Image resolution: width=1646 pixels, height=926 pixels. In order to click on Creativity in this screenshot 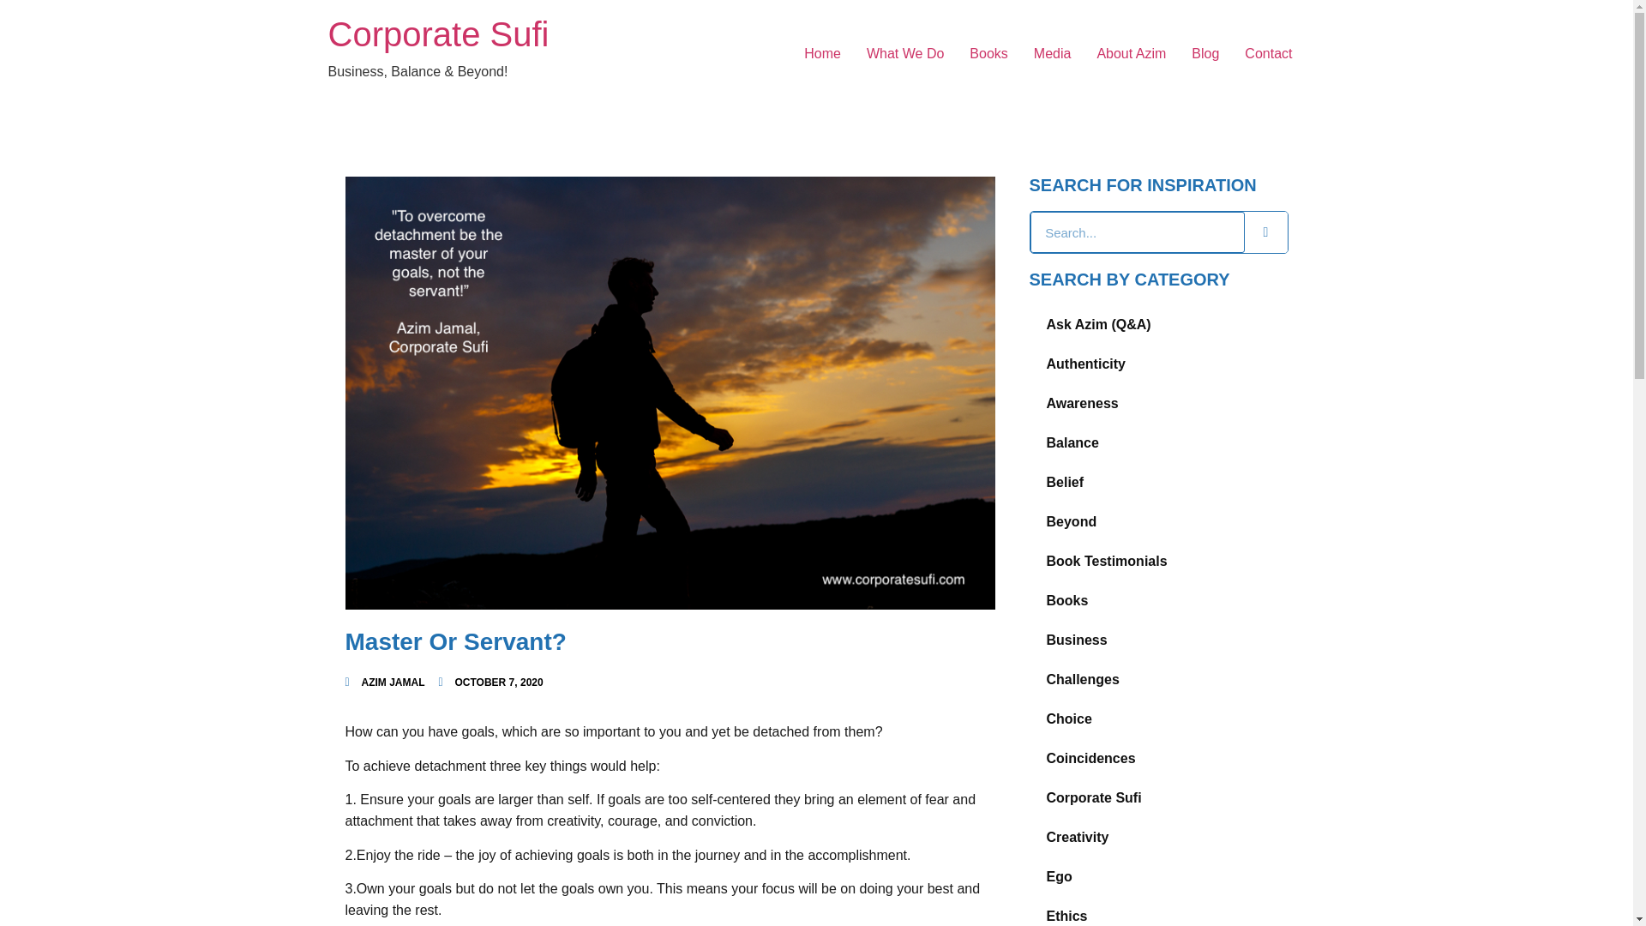, I will do `click(1157, 837)`.